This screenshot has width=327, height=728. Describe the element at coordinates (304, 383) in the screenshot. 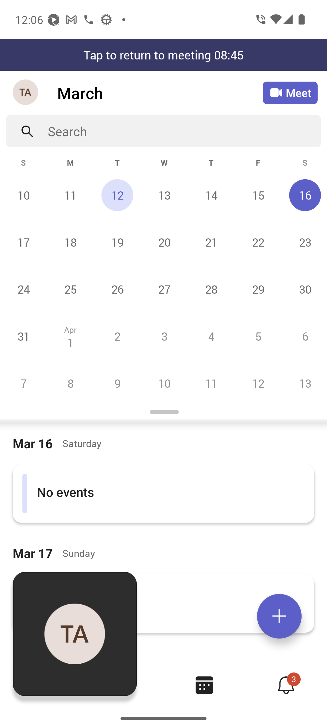

I see `Saturday, April 13 13` at that location.